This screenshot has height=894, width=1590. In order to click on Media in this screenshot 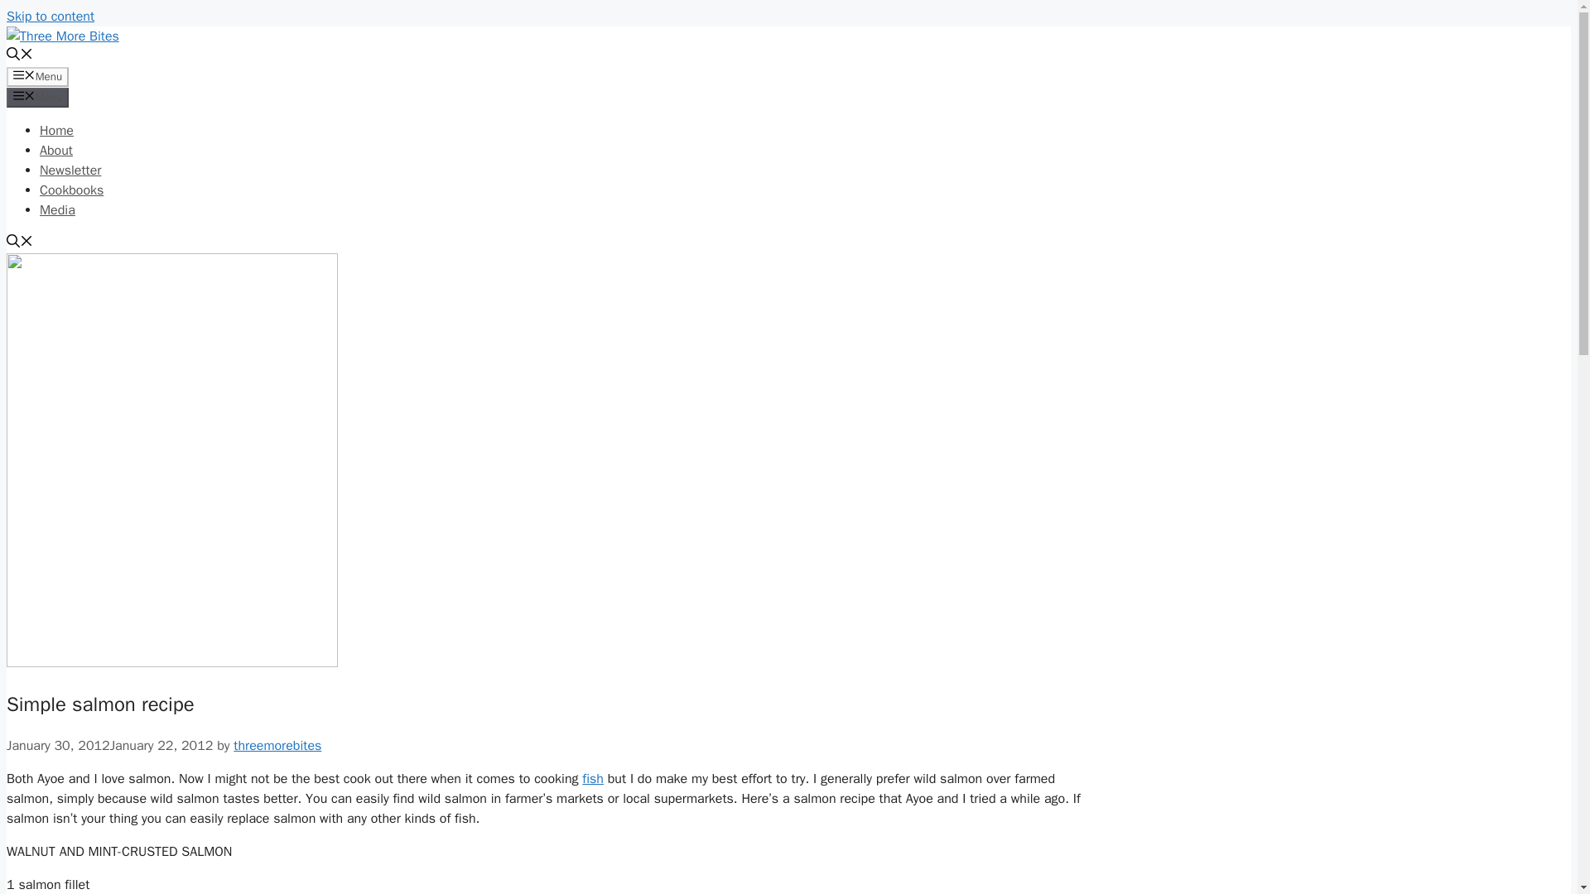, I will do `click(57, 210)`.